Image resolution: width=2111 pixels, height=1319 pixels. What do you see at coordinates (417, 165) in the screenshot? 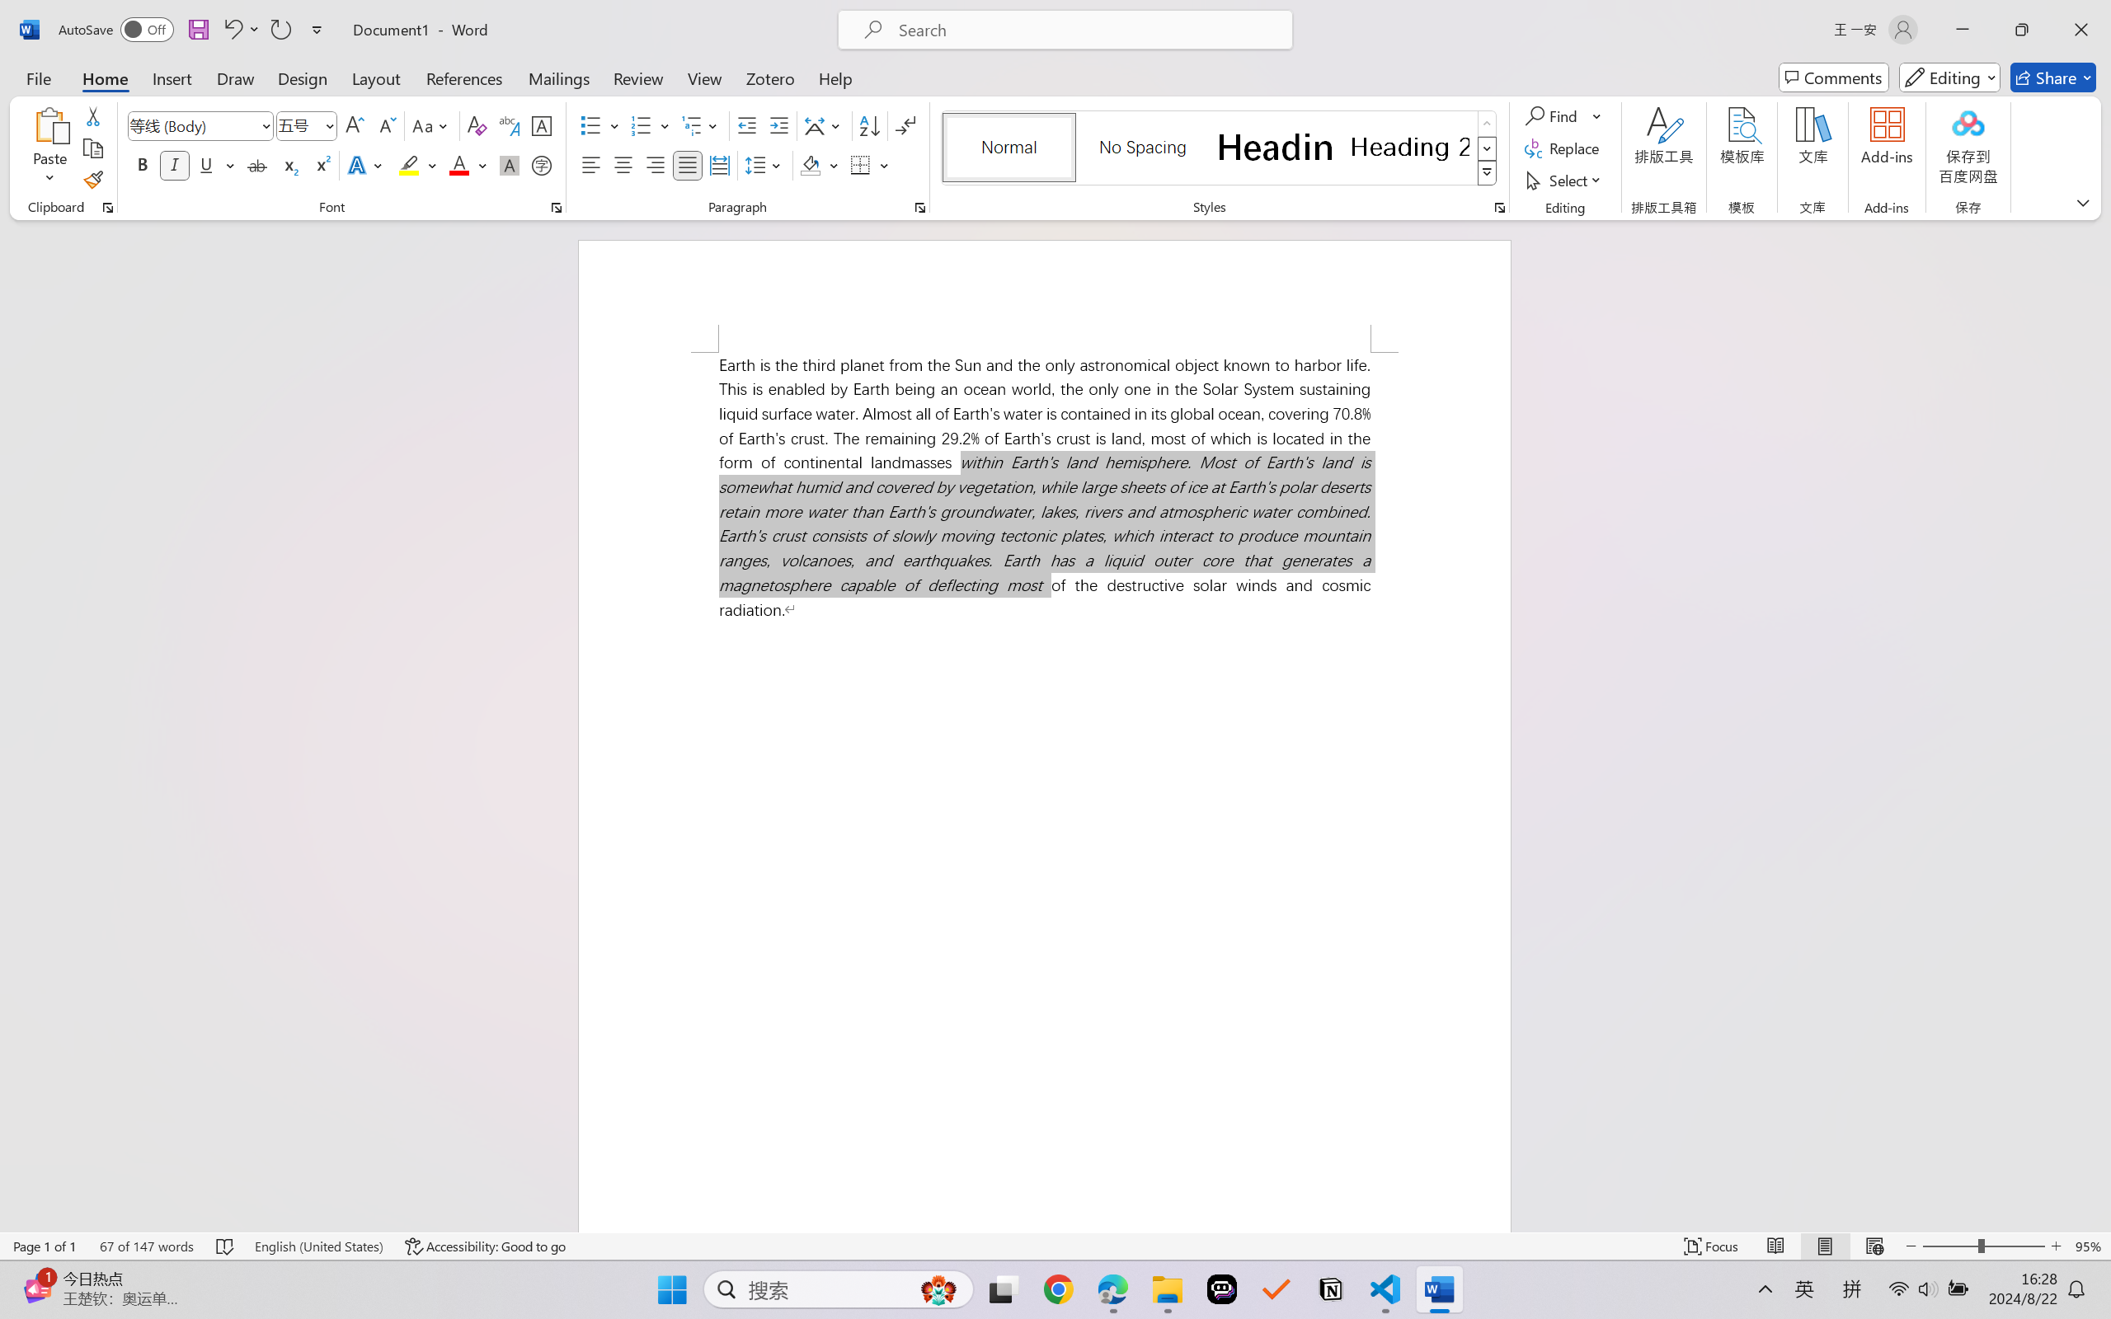
I see `Text Highlight Color` at bounding box center [417, 165].